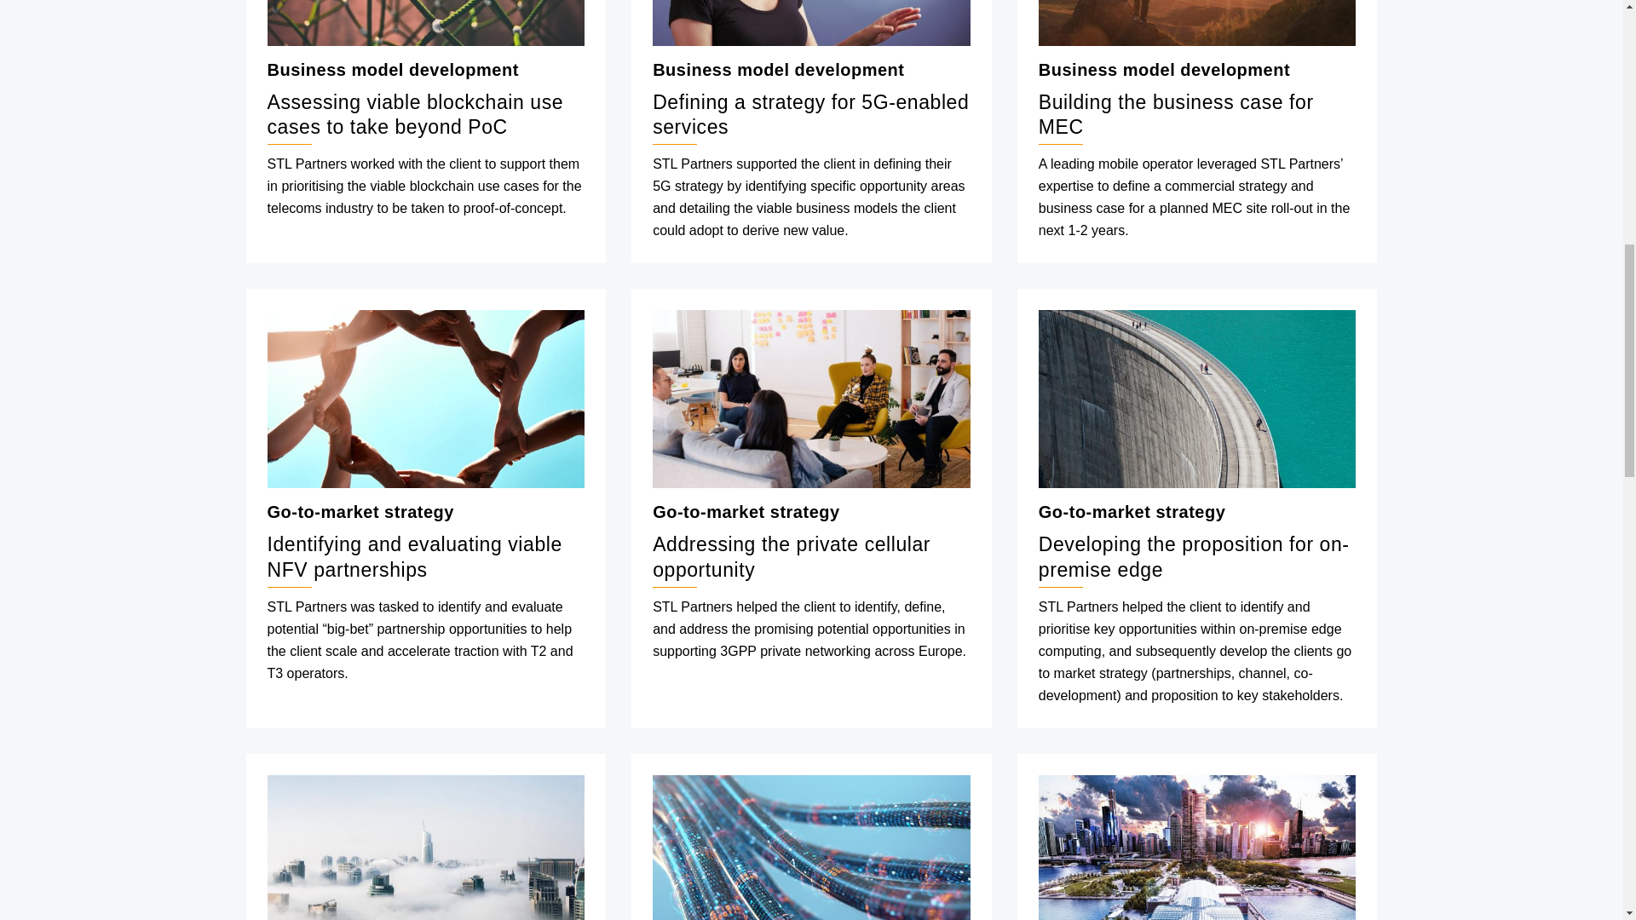 The width and height of the screenshot is (1636, 920). What do you see at coordinates (426, 399) in the screenshot?
I see `Identifying and evaluating viable NFV partnerships` at bounding box center [426, 399].